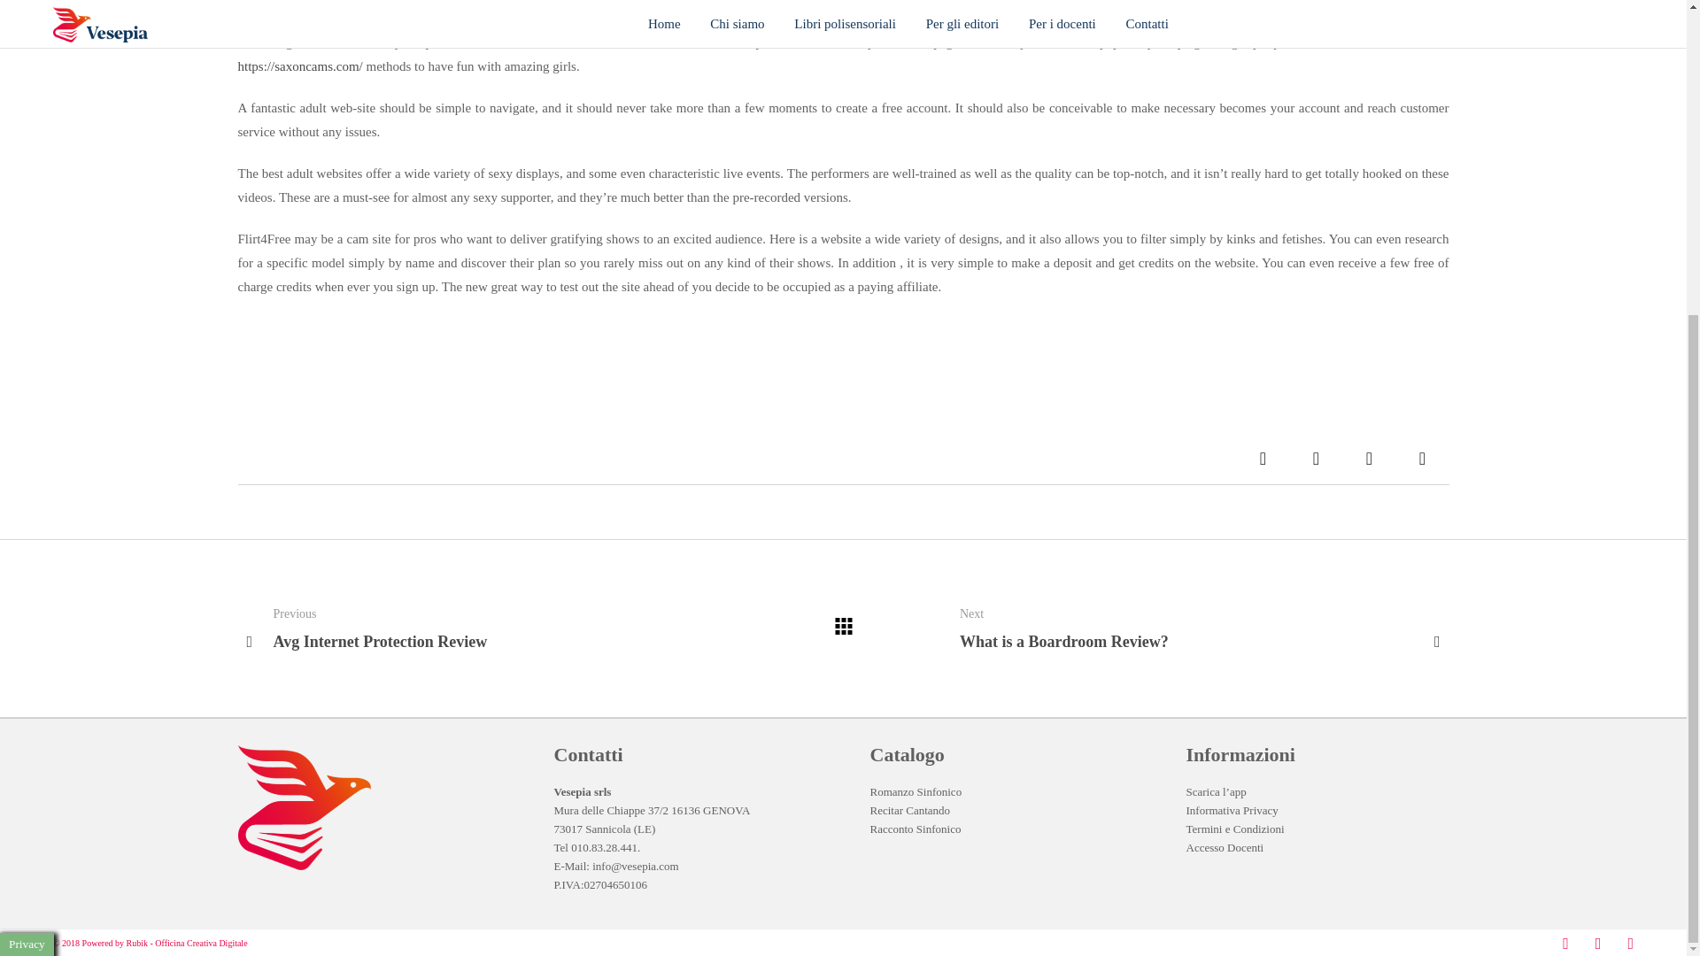 Image resolution: width=1700 pixels, height=956 pixels. Describe the element at coordinates (1236, 829) in the screenshot. I see `Pin this.` at that location.